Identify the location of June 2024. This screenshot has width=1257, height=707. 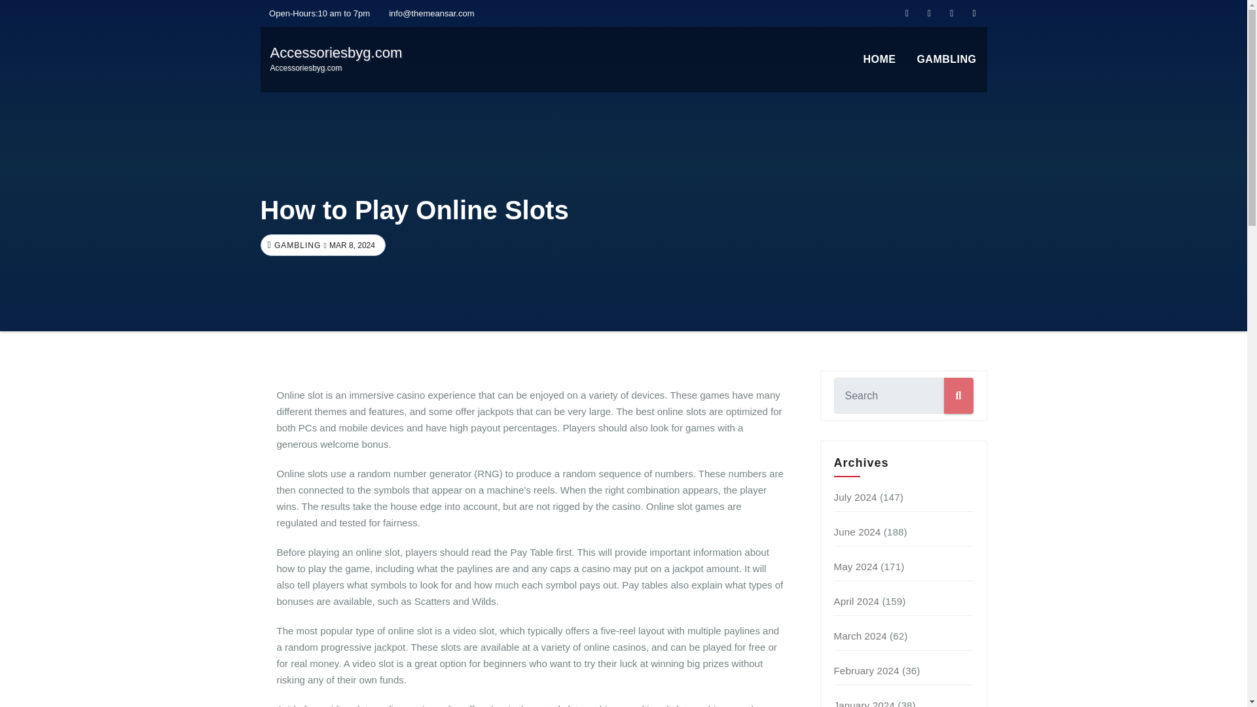
(336, 59).